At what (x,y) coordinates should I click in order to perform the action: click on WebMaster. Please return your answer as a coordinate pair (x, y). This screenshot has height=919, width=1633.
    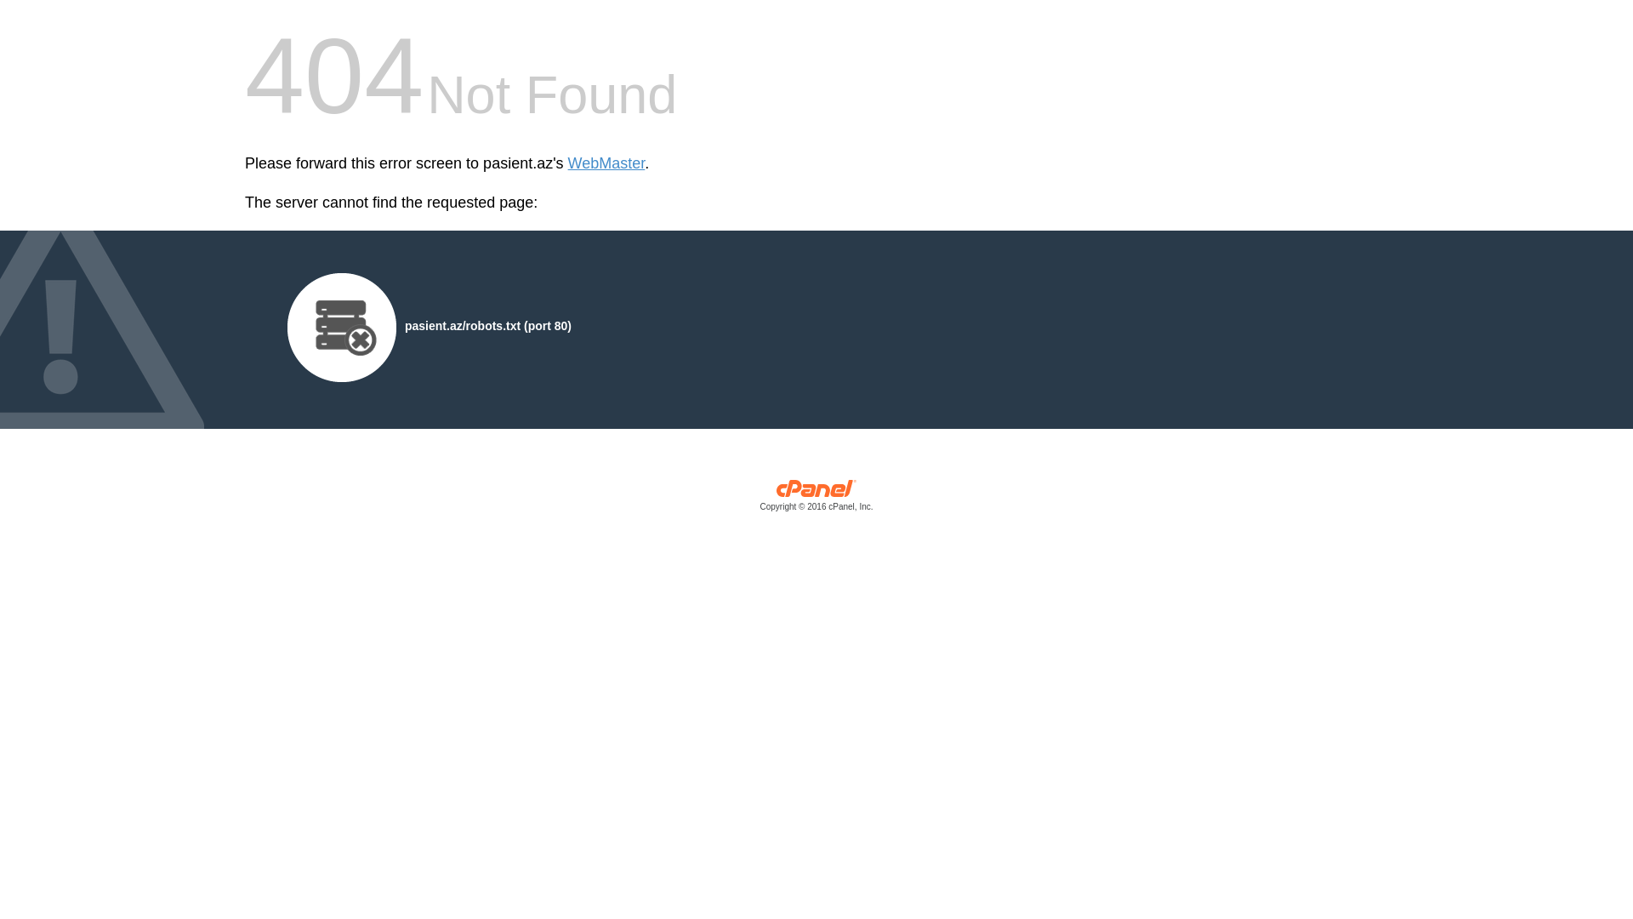
    Looking at the image, I should click on (607, 163).